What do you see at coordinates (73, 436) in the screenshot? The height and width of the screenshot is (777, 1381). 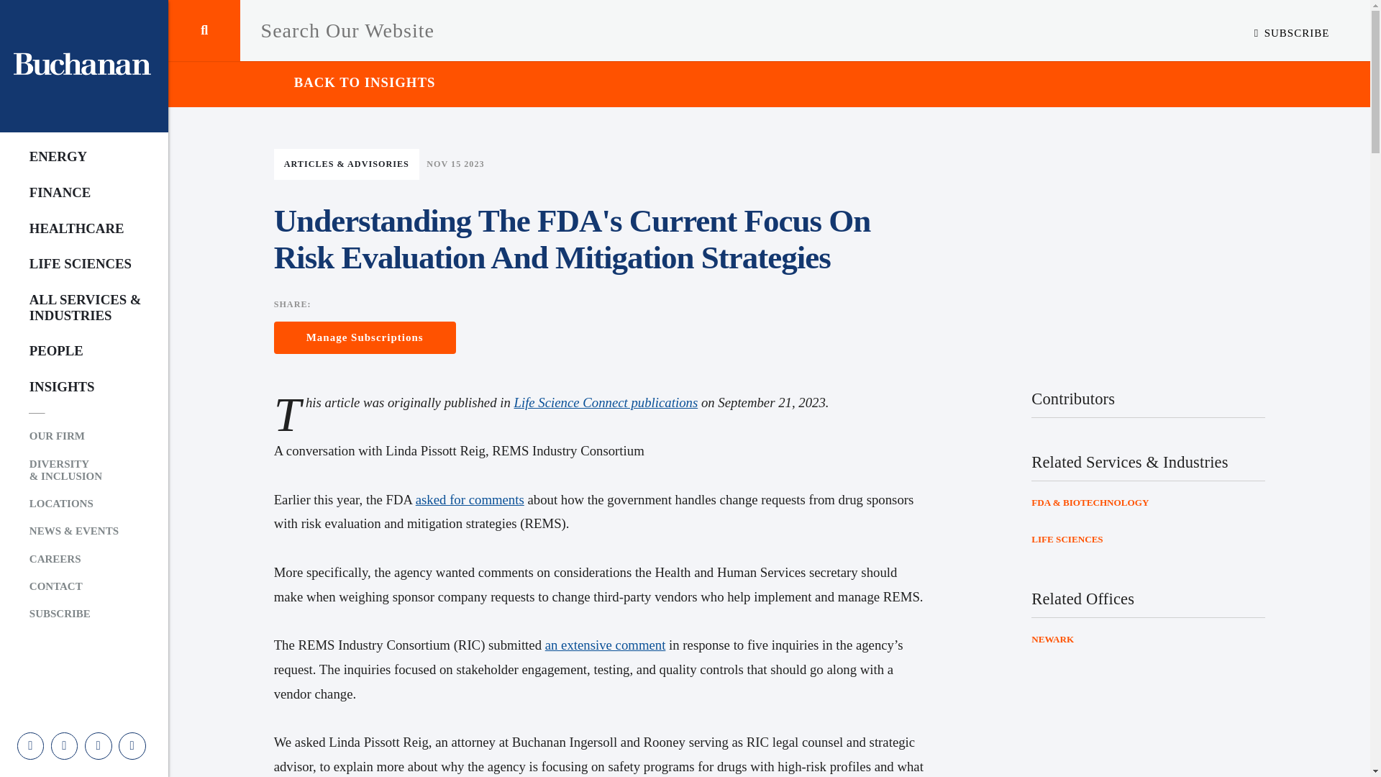 I see `OUR FIRM` at bounding box center [73, 436].